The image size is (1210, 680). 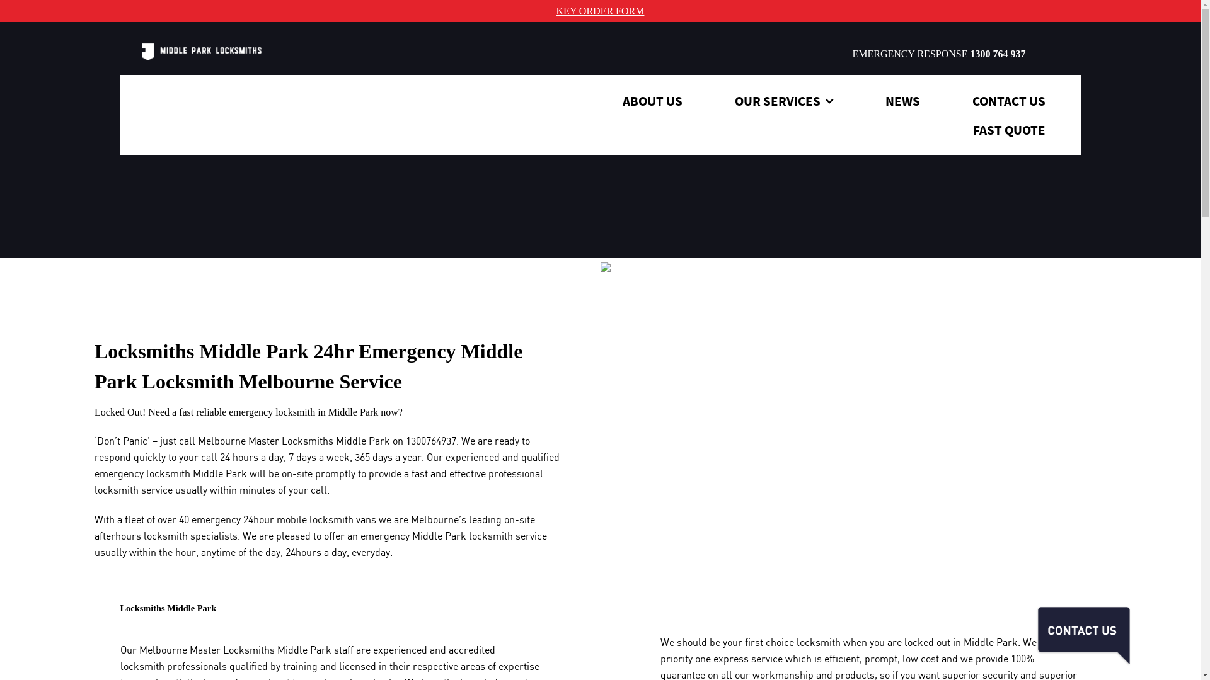 What do you see at coordinates (653, 101) in the screenshot?
I see `ABOUT US` at bounding box center [653, 101].